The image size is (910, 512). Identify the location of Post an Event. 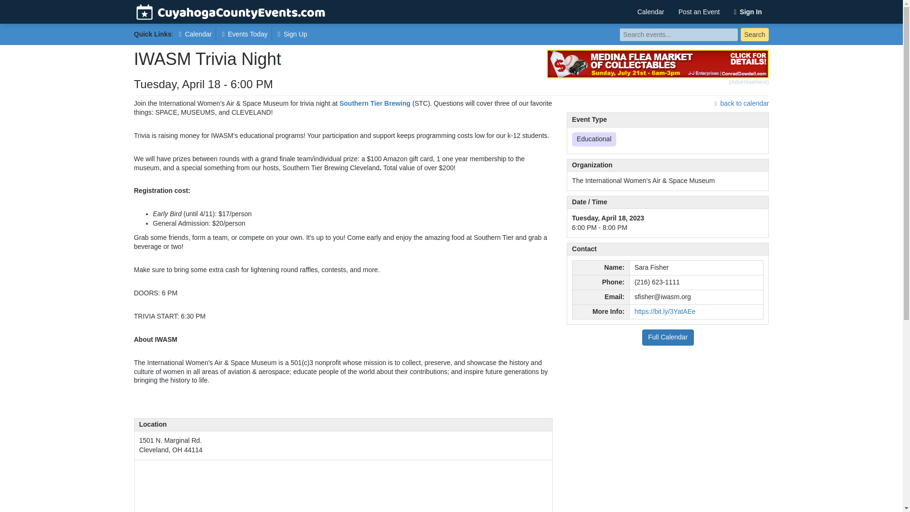
(699, 11).